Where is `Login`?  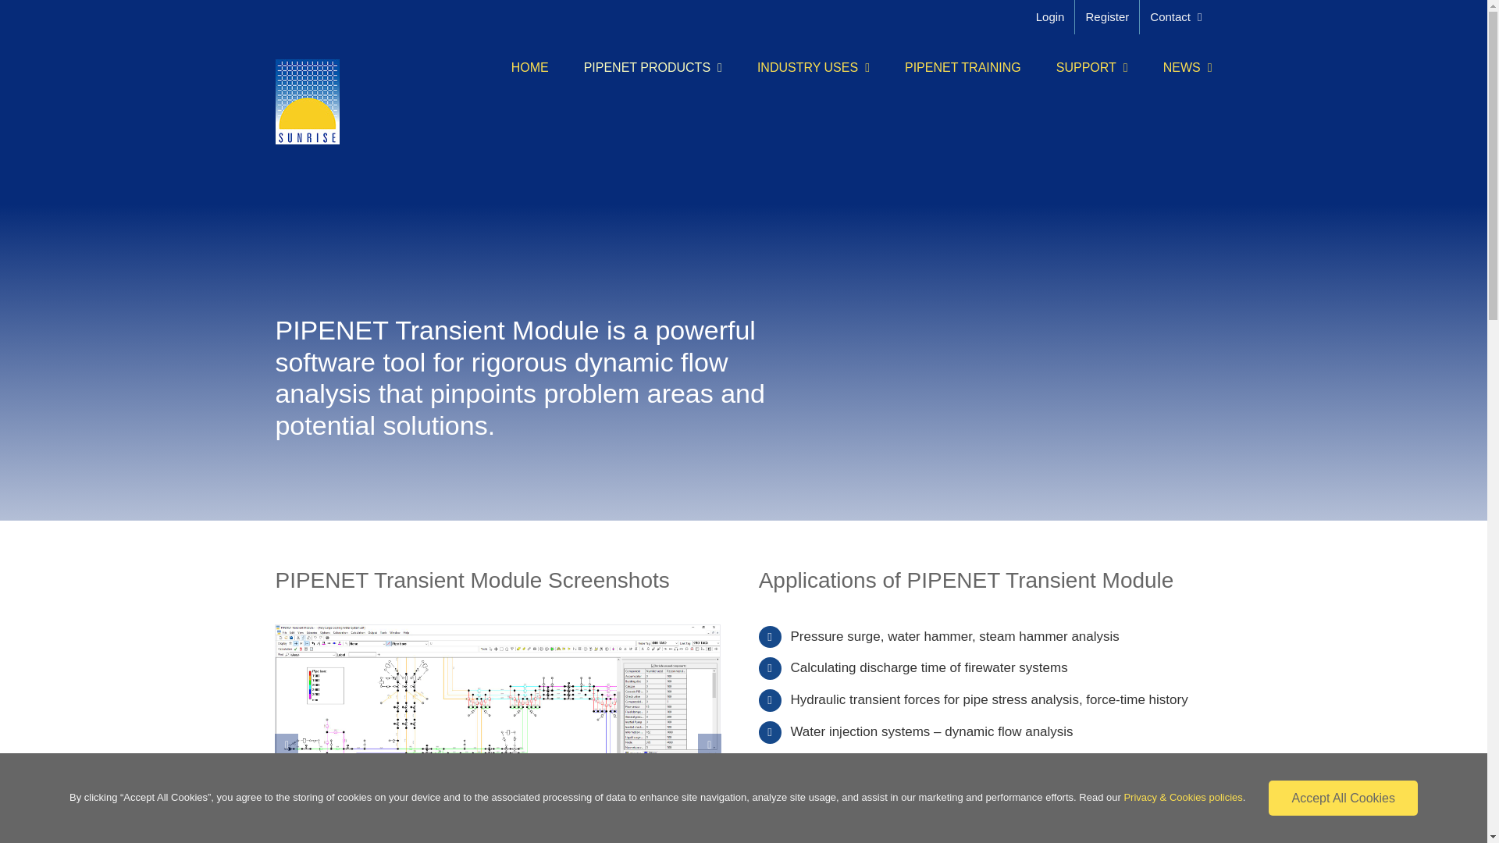
Login is located at coordinates (1049, 17).